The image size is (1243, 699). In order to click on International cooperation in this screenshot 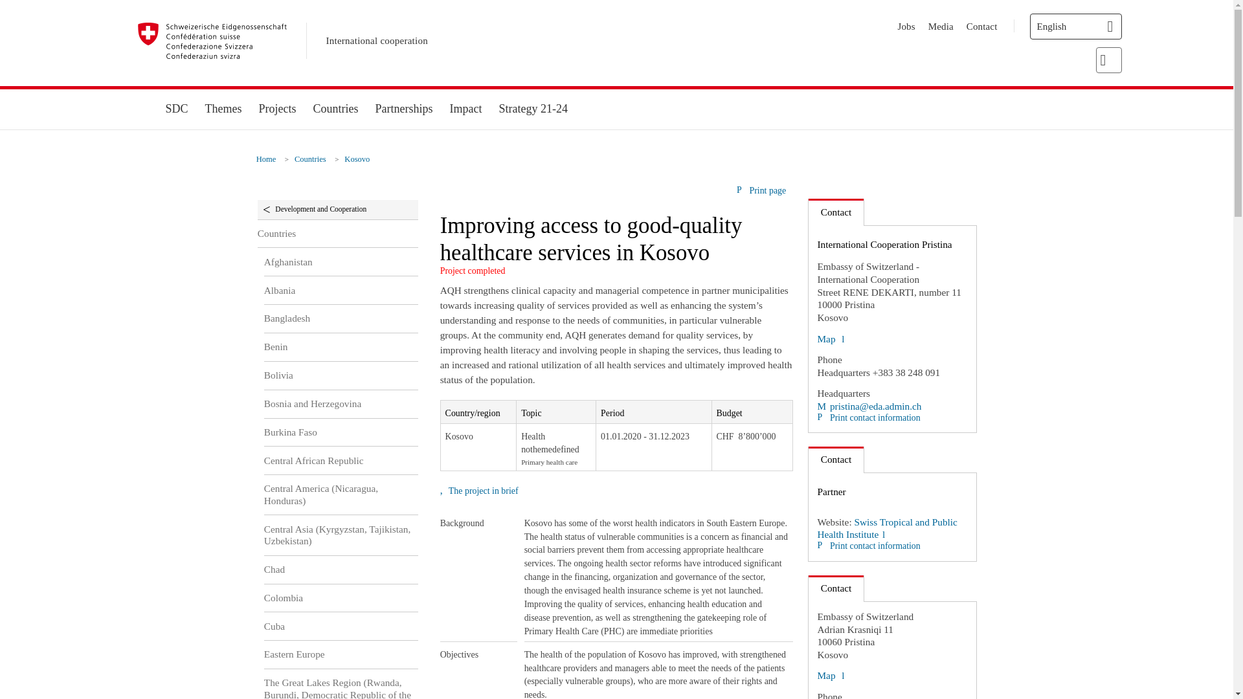, I will do `click(377, 41)`.